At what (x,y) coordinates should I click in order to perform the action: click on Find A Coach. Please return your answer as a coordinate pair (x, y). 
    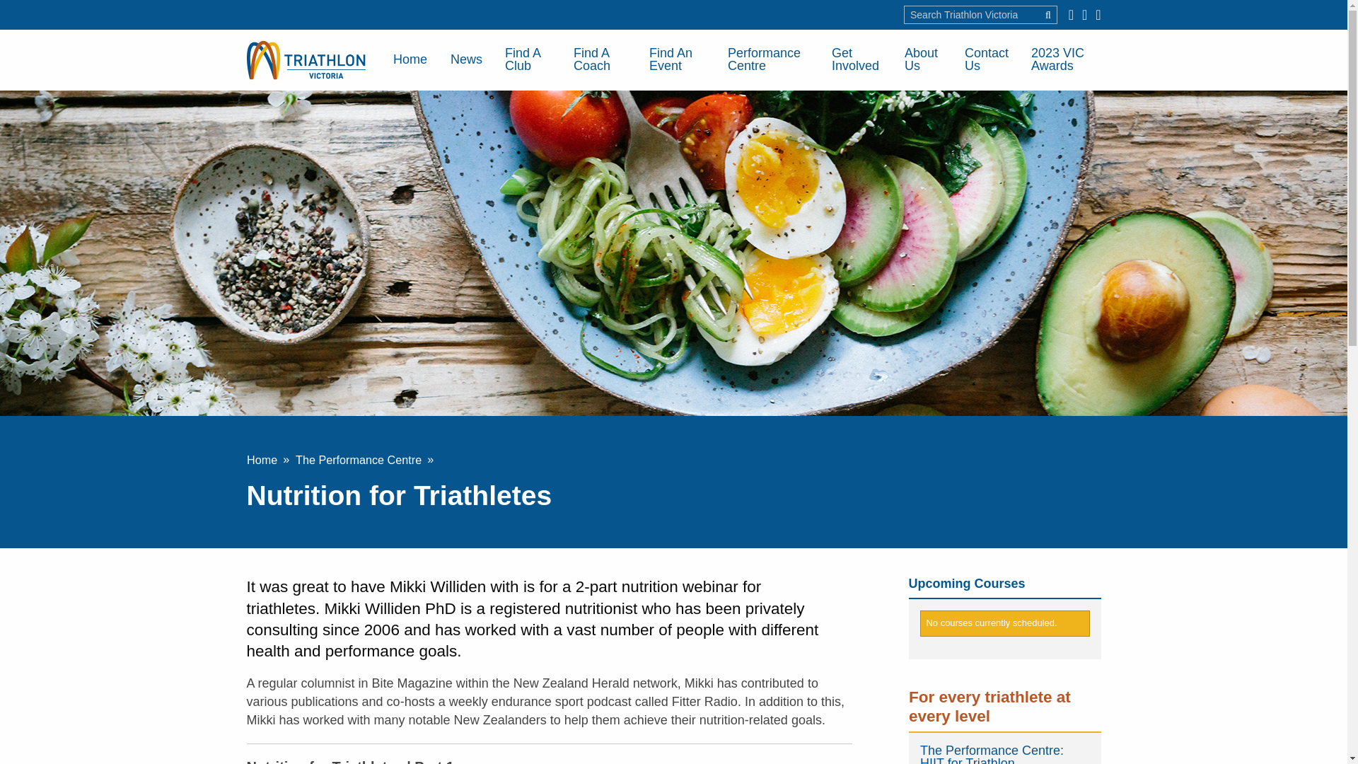
    Looking at the image, I should click on (600, 59).